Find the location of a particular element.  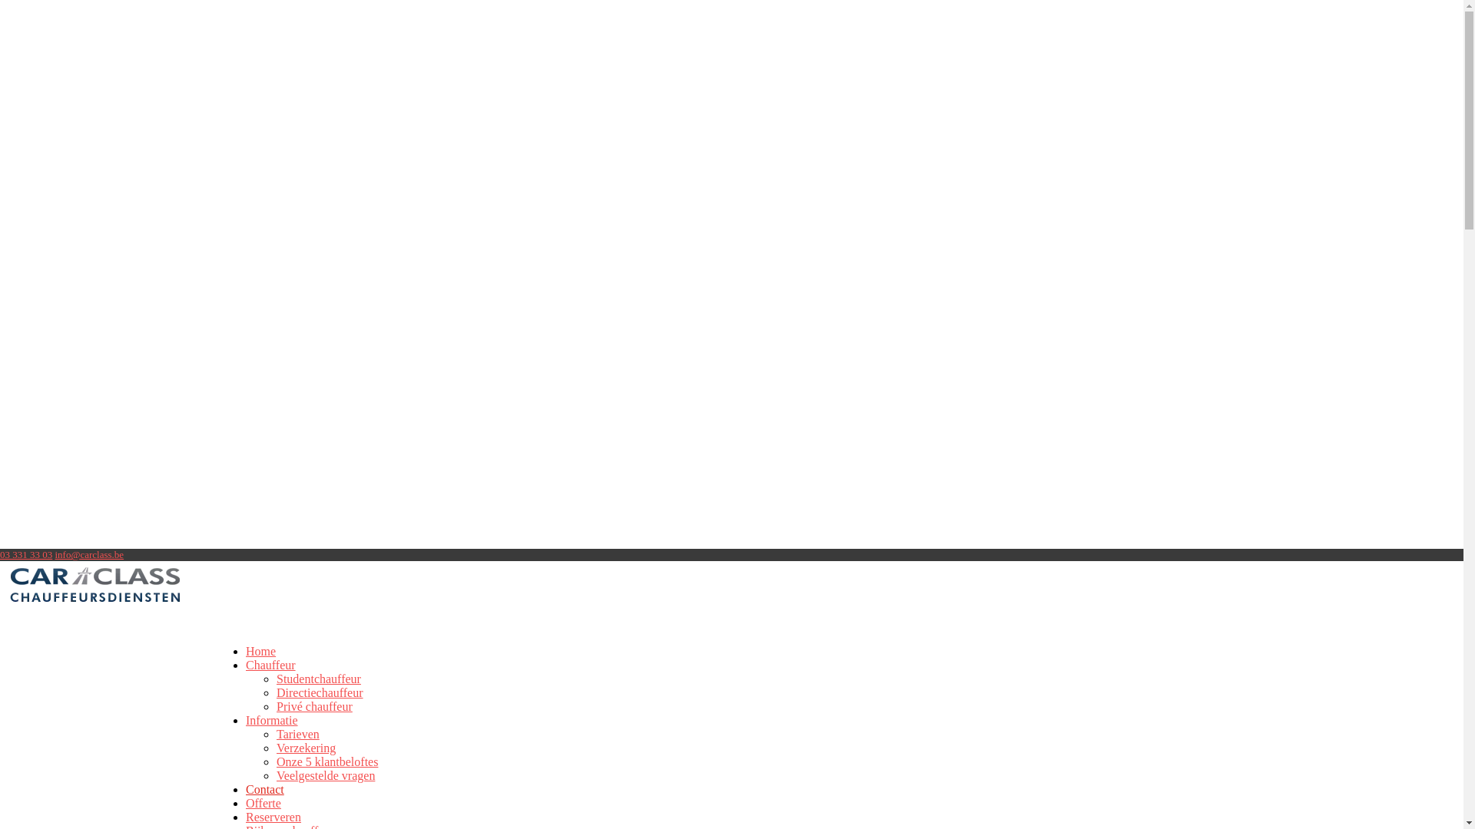

Informatie is located at coordinates (272, 733).